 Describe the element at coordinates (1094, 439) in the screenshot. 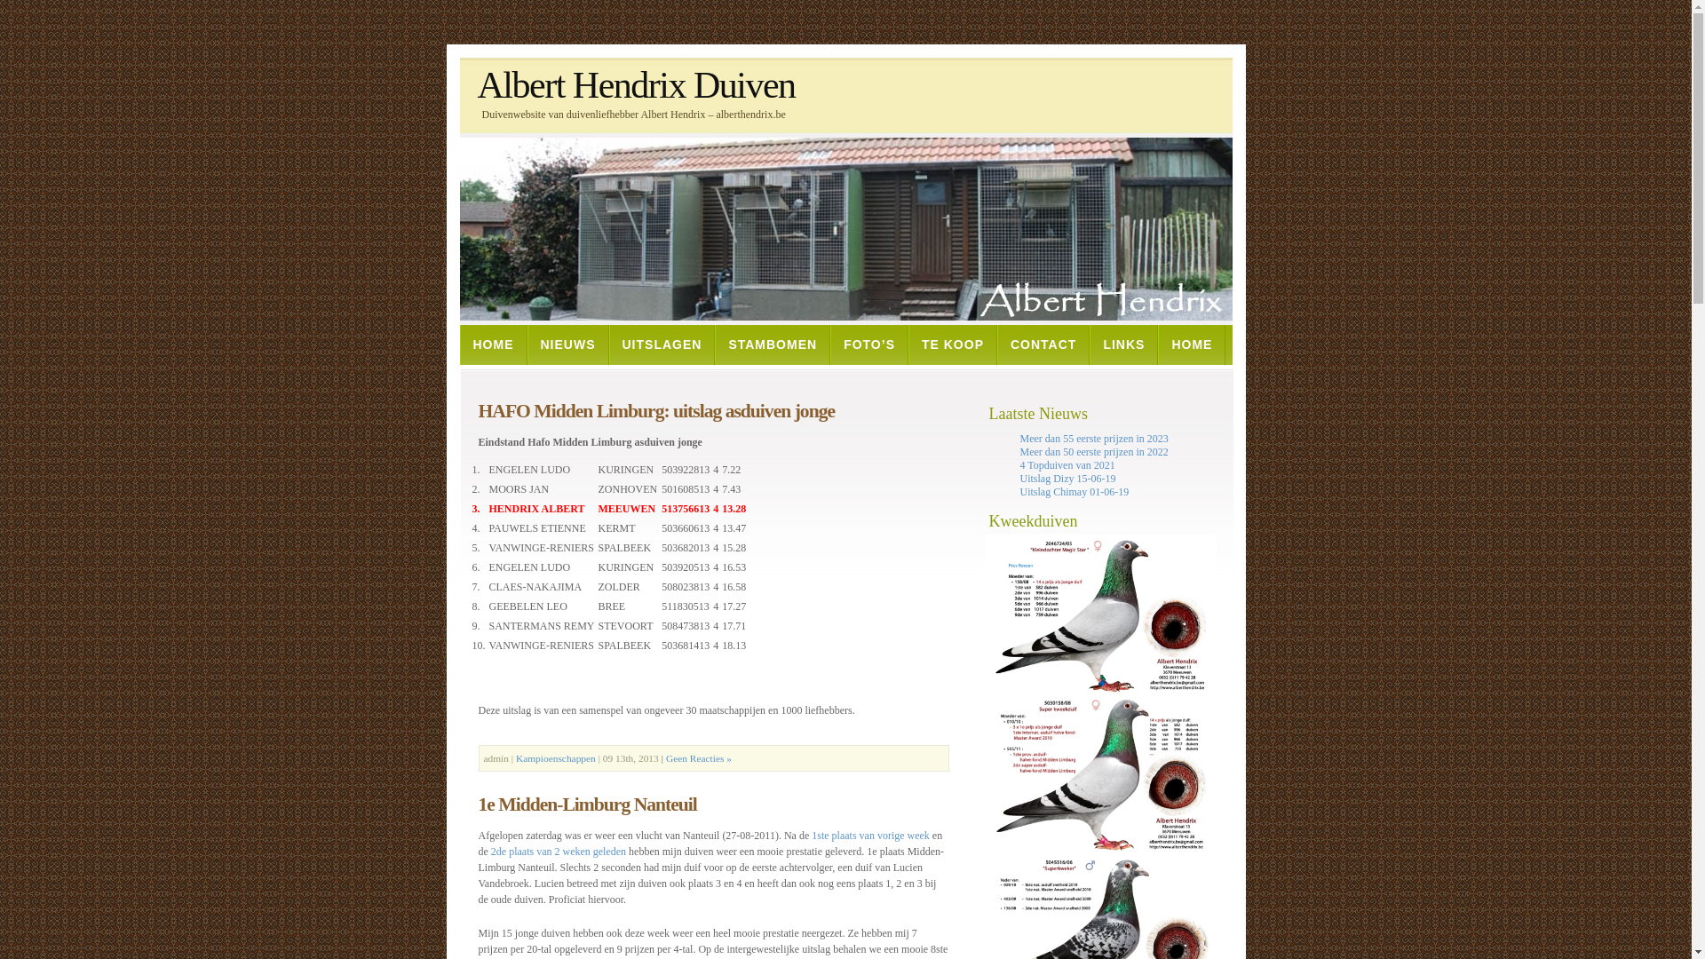

I see `Meer dan 55 eerste prijzen in 2023` at that location.